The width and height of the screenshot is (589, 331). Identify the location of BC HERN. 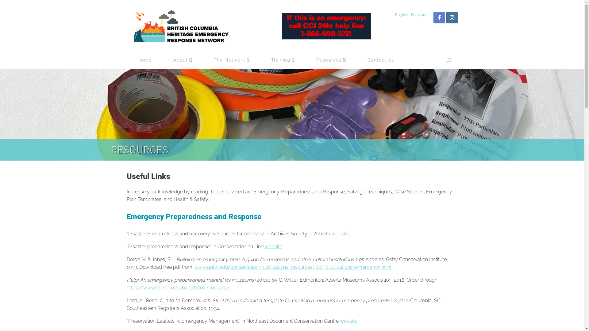
(180, 27).